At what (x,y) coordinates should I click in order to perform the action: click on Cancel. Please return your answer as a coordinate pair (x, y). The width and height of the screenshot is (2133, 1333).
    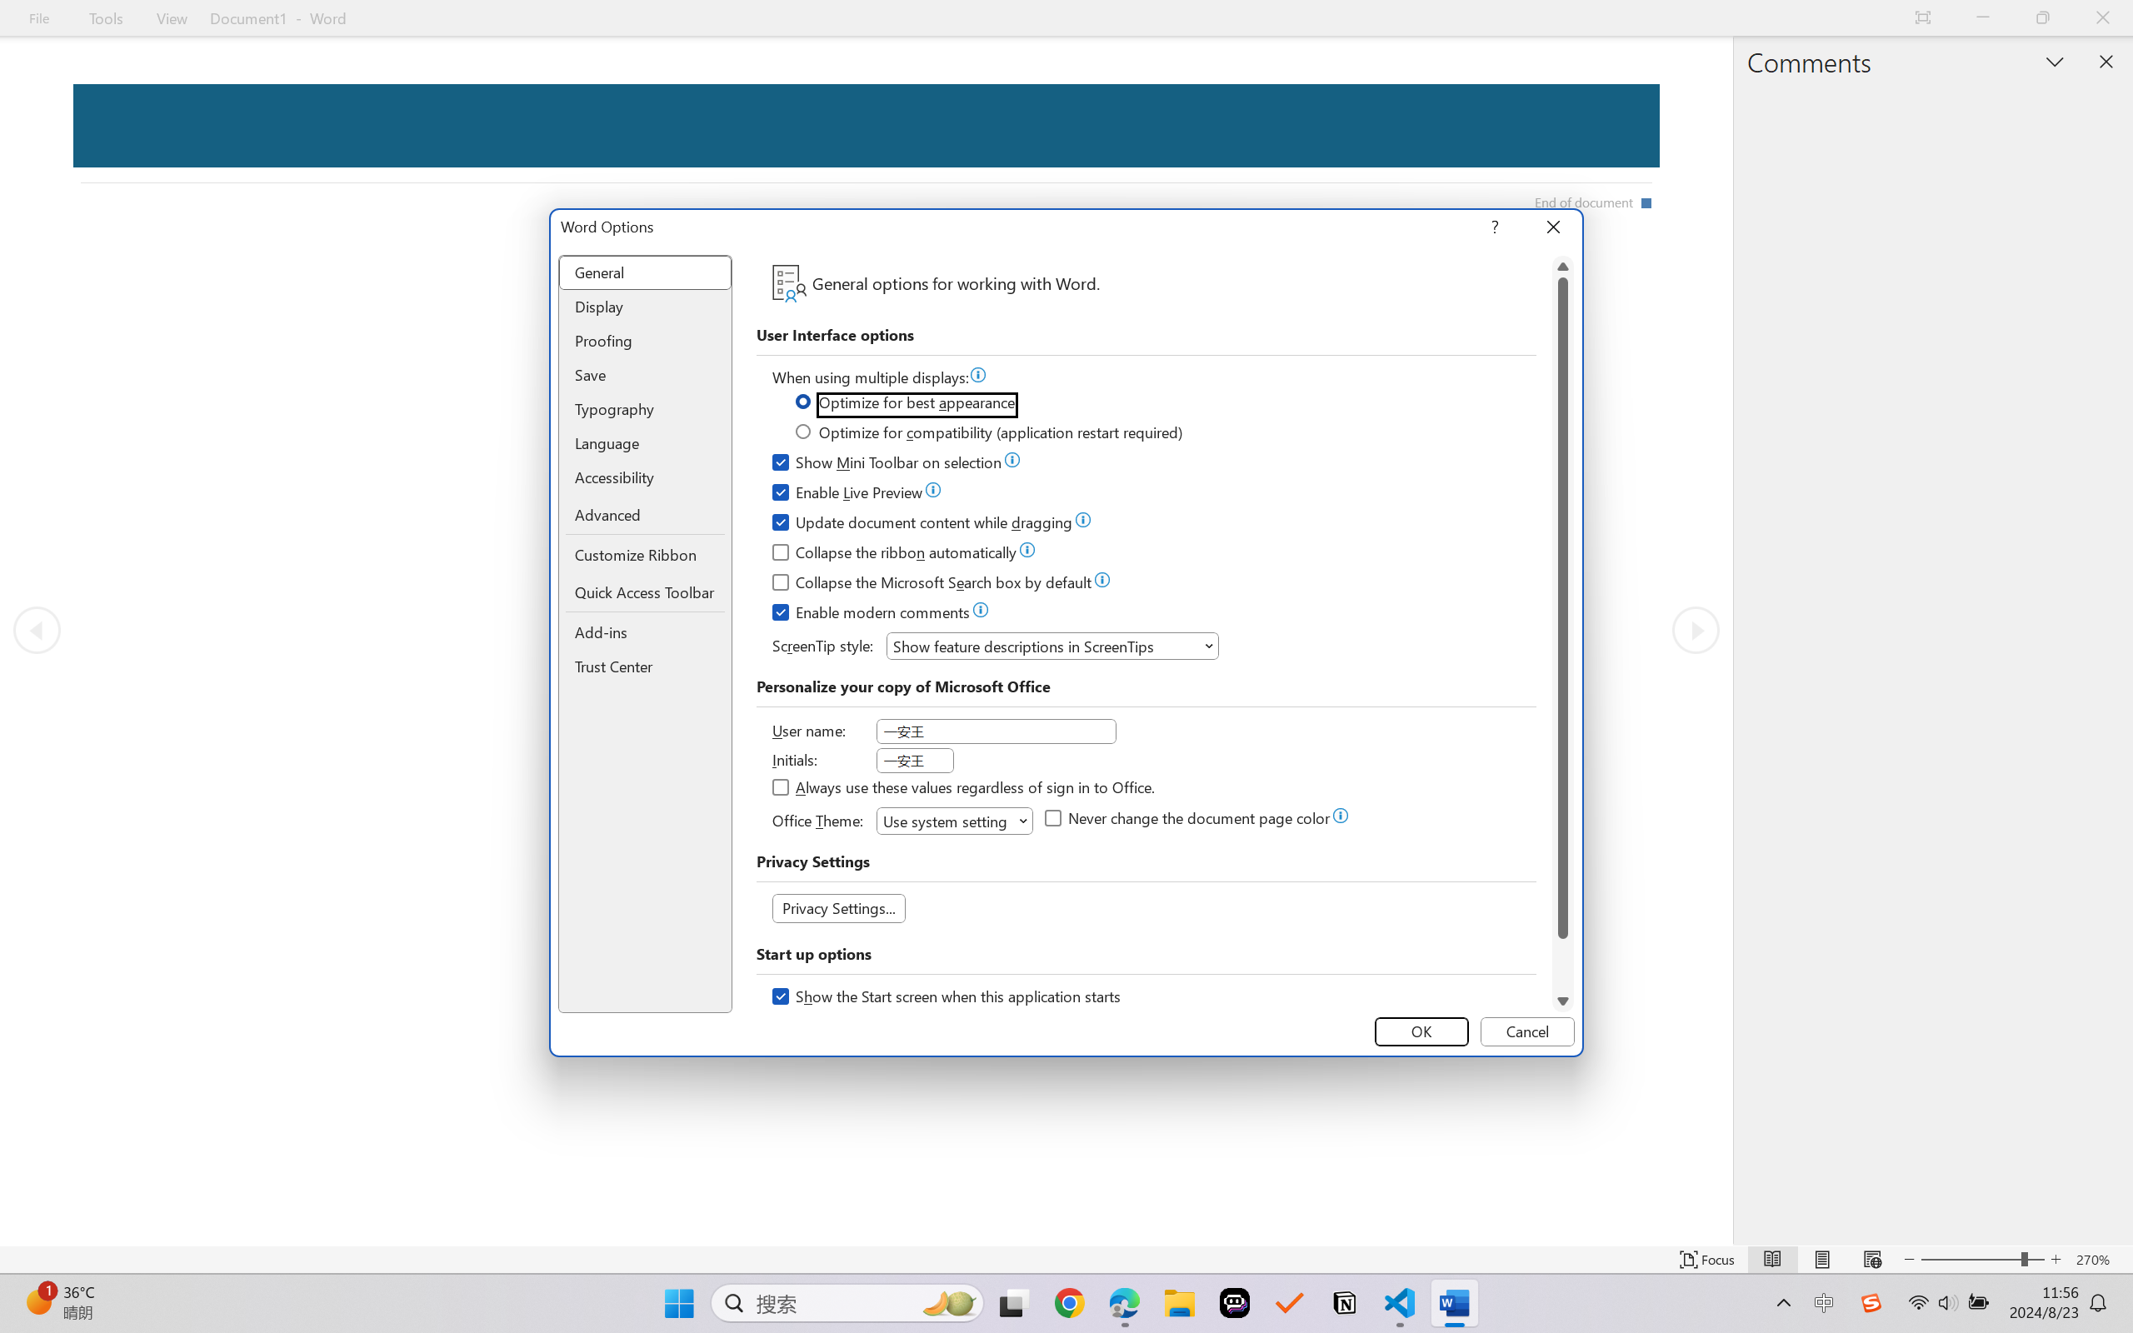
    Looking at the image, I should click on (1526, 1031).